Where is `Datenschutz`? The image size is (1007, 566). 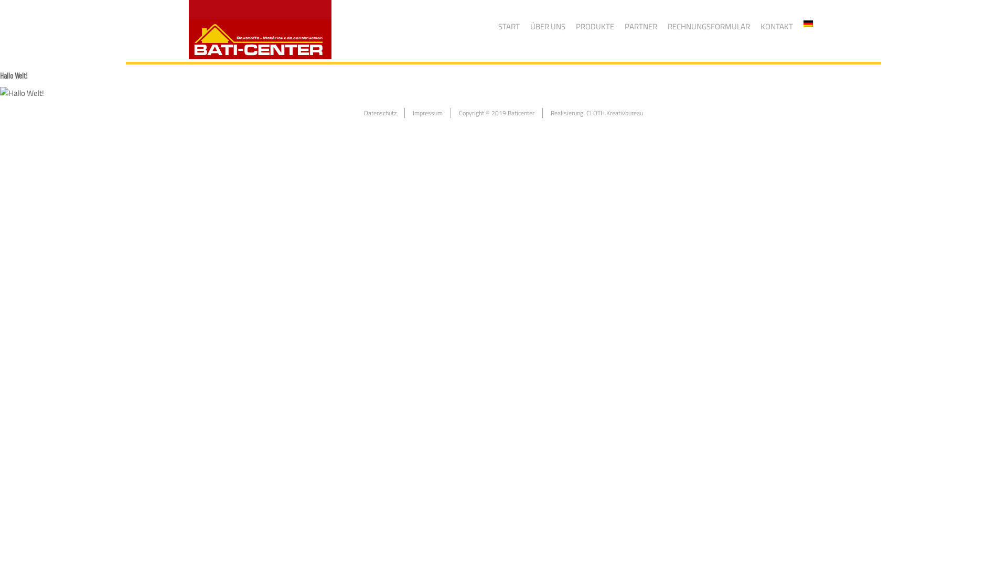 Datenschutz is located at coordinates (380, 113).